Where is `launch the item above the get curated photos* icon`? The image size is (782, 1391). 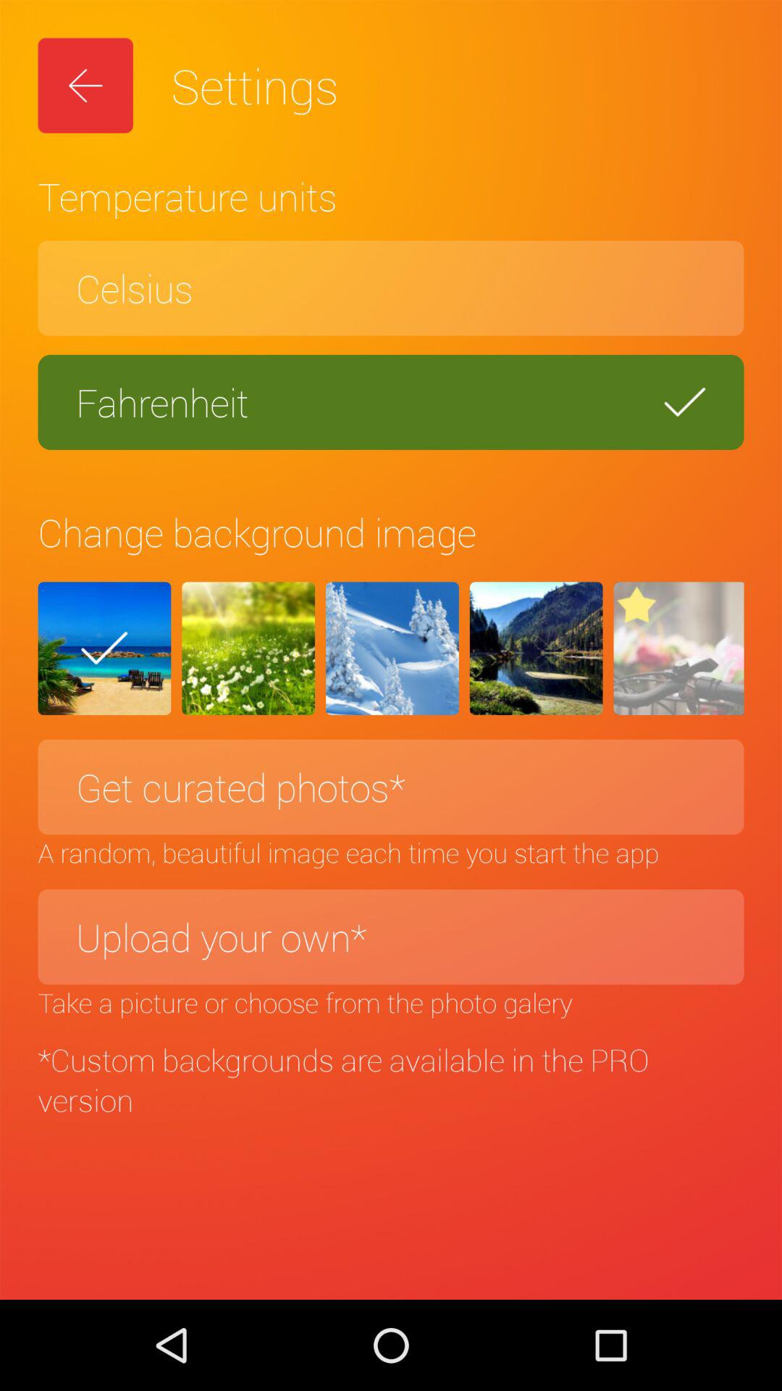
launch the item above the get curated photos* icon is located at coordinates (536, 648).